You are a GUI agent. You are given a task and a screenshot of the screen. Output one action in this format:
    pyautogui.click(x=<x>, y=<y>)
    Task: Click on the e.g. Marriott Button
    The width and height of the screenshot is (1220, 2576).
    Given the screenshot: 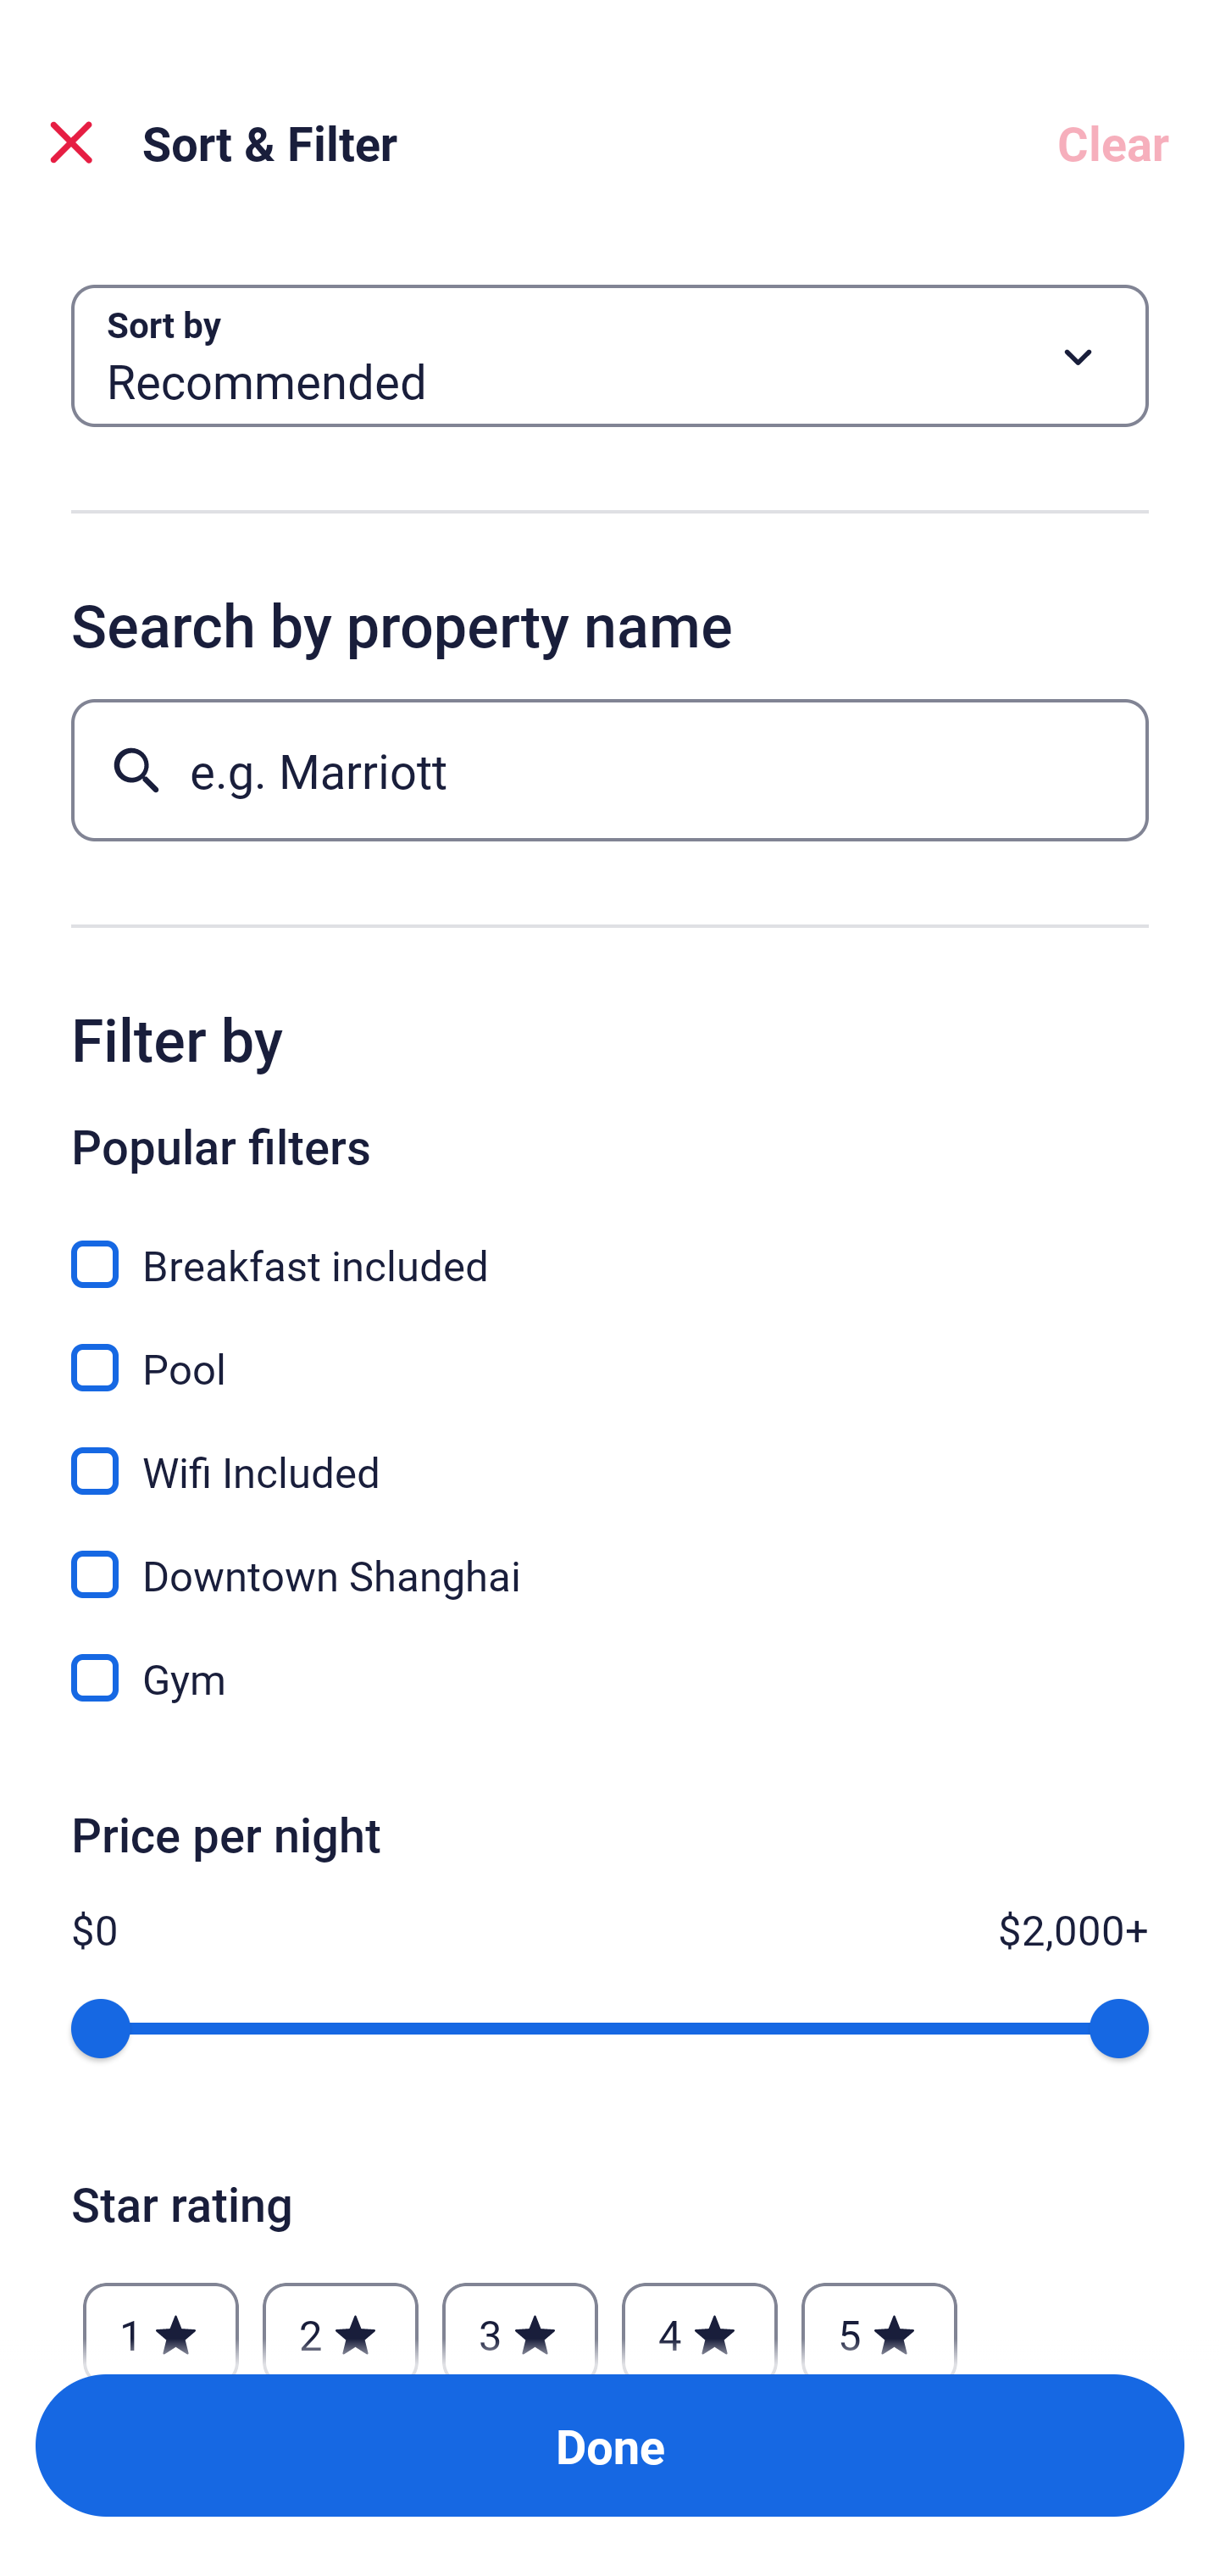 What is the action you would take?
    pyautogui.click(x=610, y=769)
    